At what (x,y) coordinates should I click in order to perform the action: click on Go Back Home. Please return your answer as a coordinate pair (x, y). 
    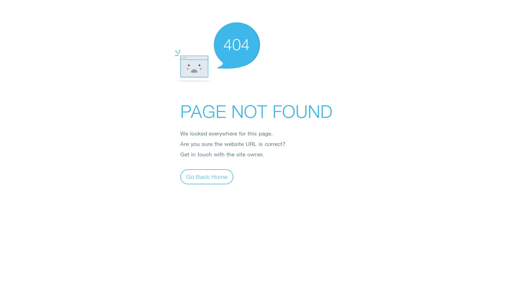
    Looking at the image, I should click on (207, 177).